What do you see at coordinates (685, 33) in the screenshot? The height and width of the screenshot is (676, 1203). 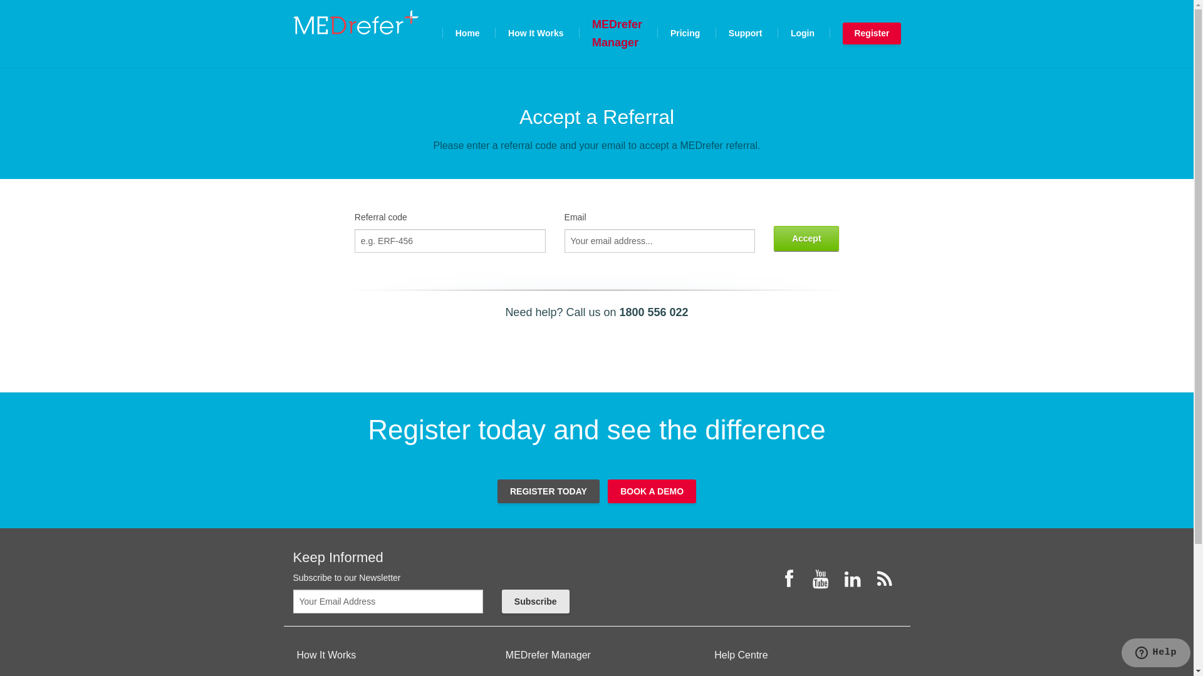 I see `Pricing` at bounding box center [685, 33].